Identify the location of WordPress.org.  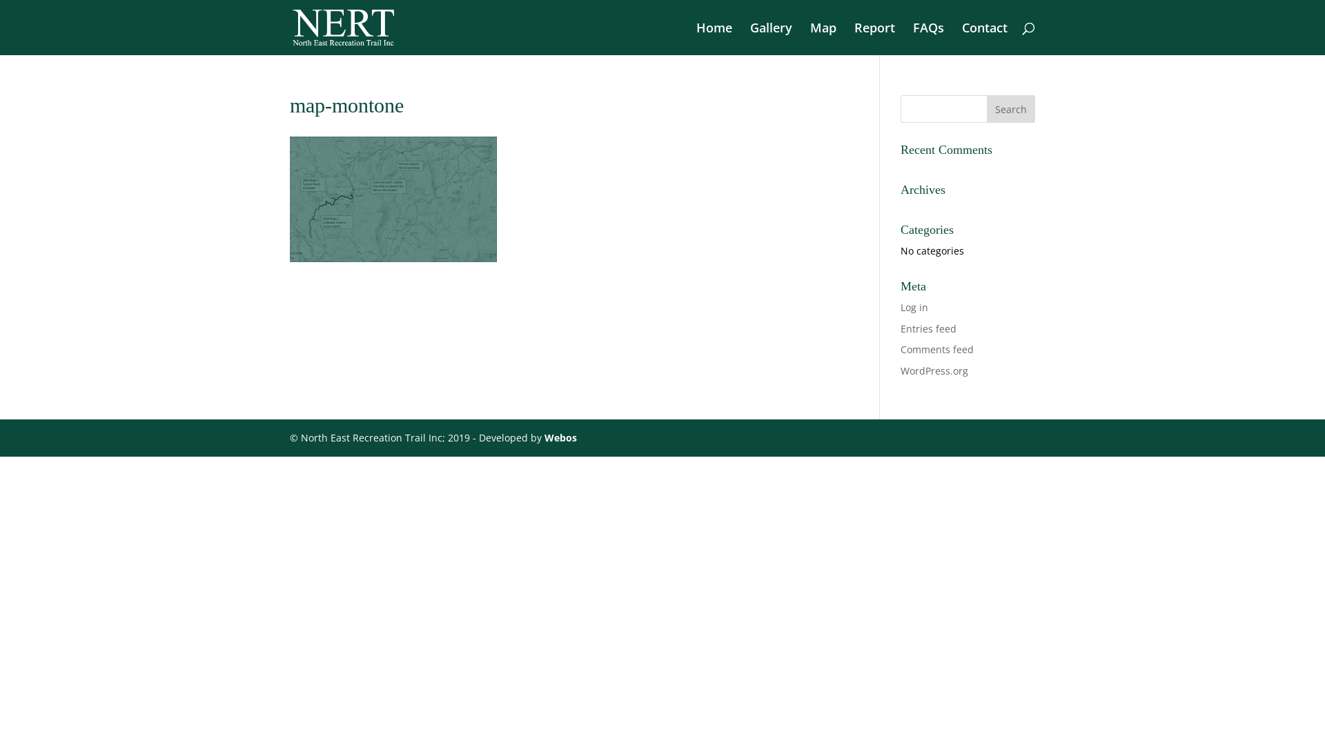
(934, 371).